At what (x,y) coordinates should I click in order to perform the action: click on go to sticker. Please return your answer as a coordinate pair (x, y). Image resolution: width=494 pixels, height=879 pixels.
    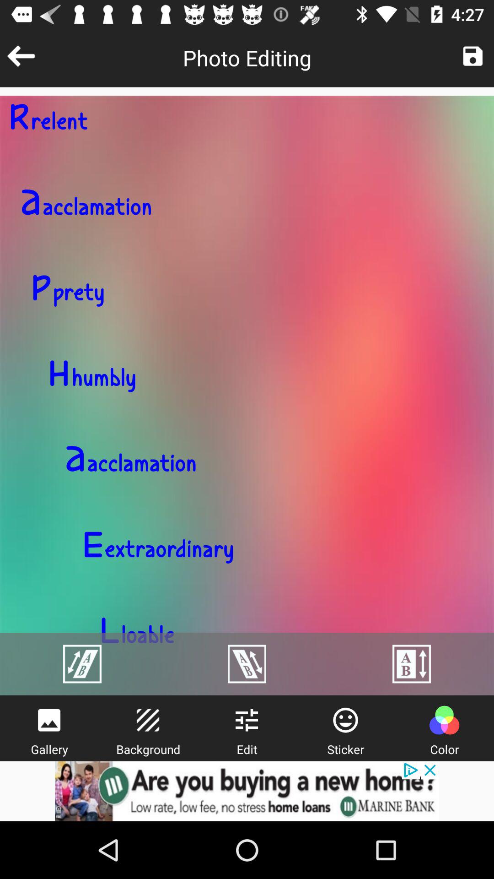
    Looking at the image, I should click on (345, 720).